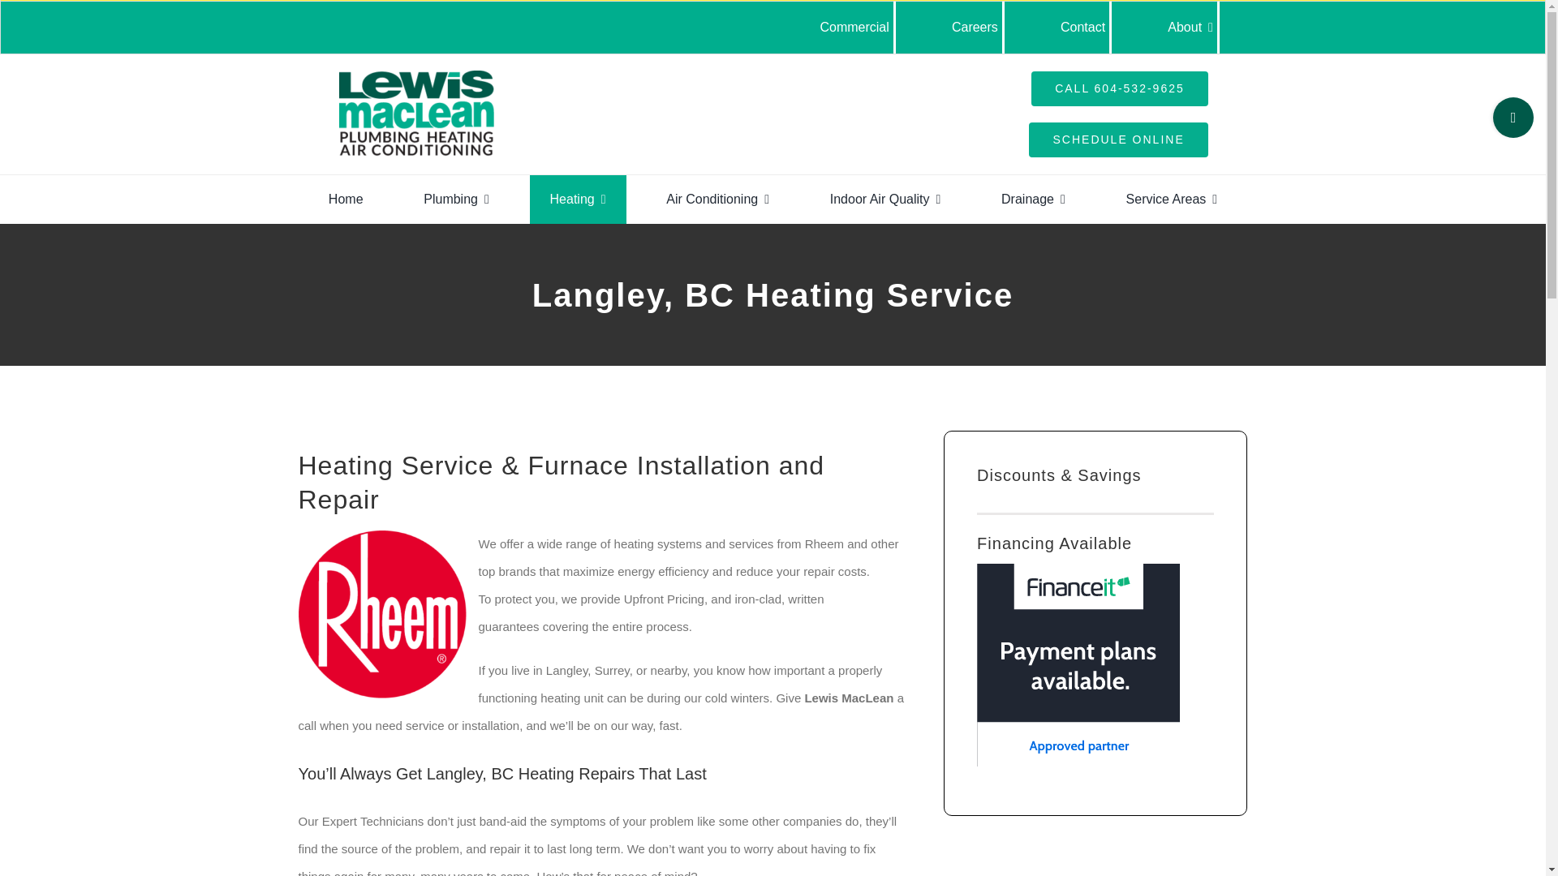 The image size is (1558, 876). Describe the element at coordinates (346, 200) in the screenshot. I see `Home` at that location.